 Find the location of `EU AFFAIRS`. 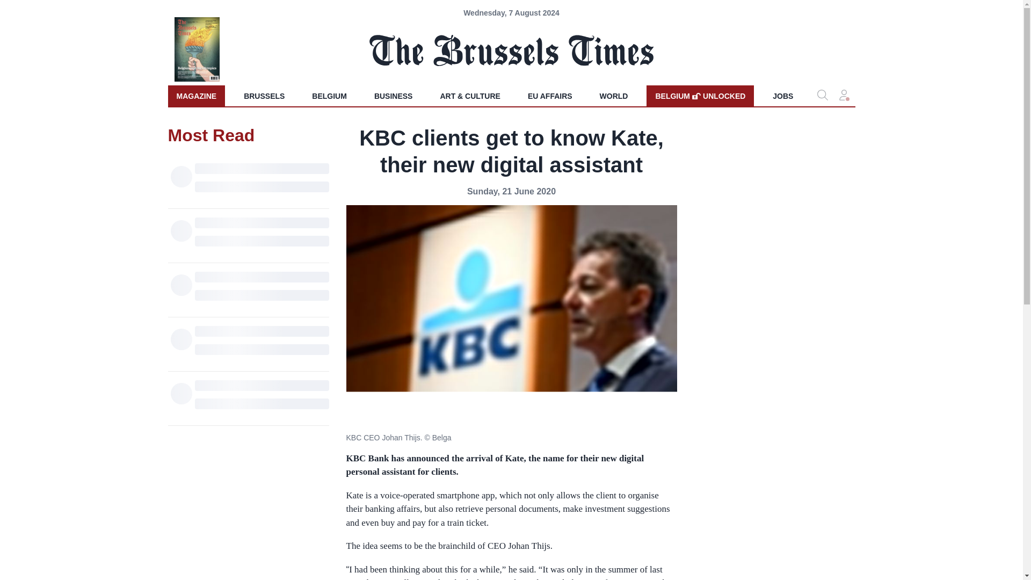

EU AFFAIRS is located at coordinates (614, 96).